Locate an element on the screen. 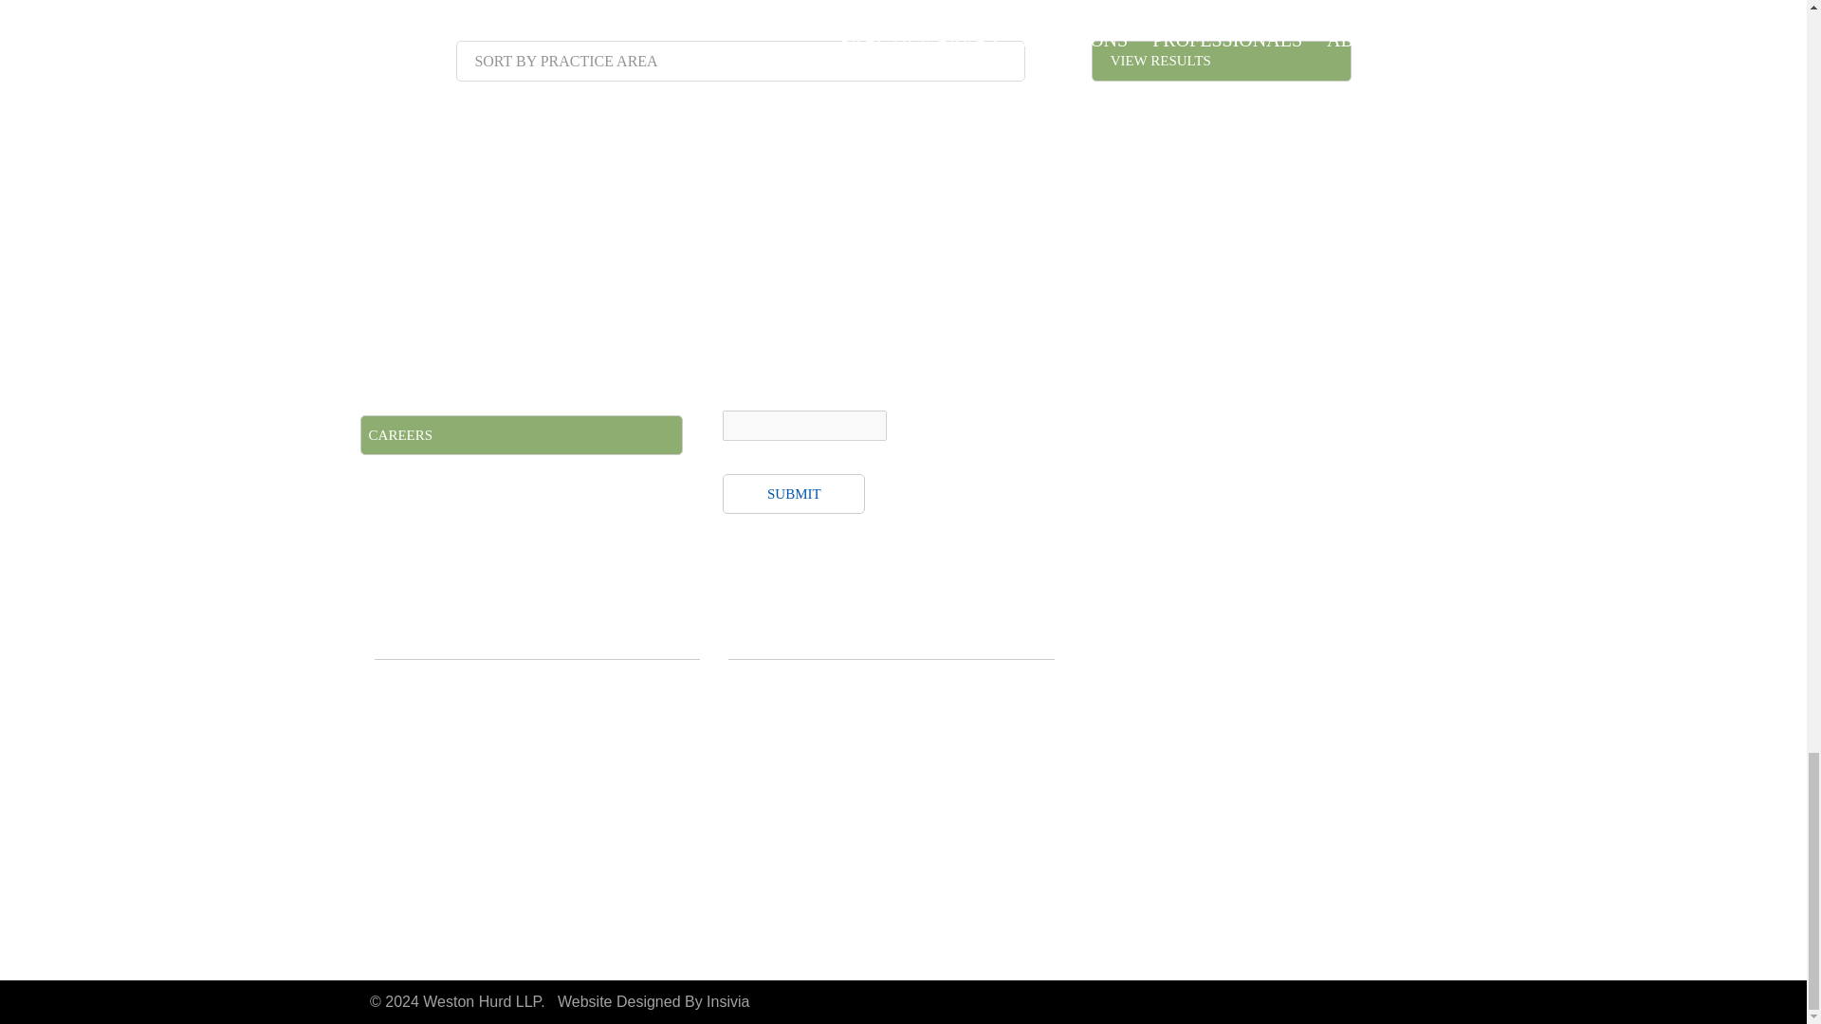  Careers is located at coordinates (522, 434).